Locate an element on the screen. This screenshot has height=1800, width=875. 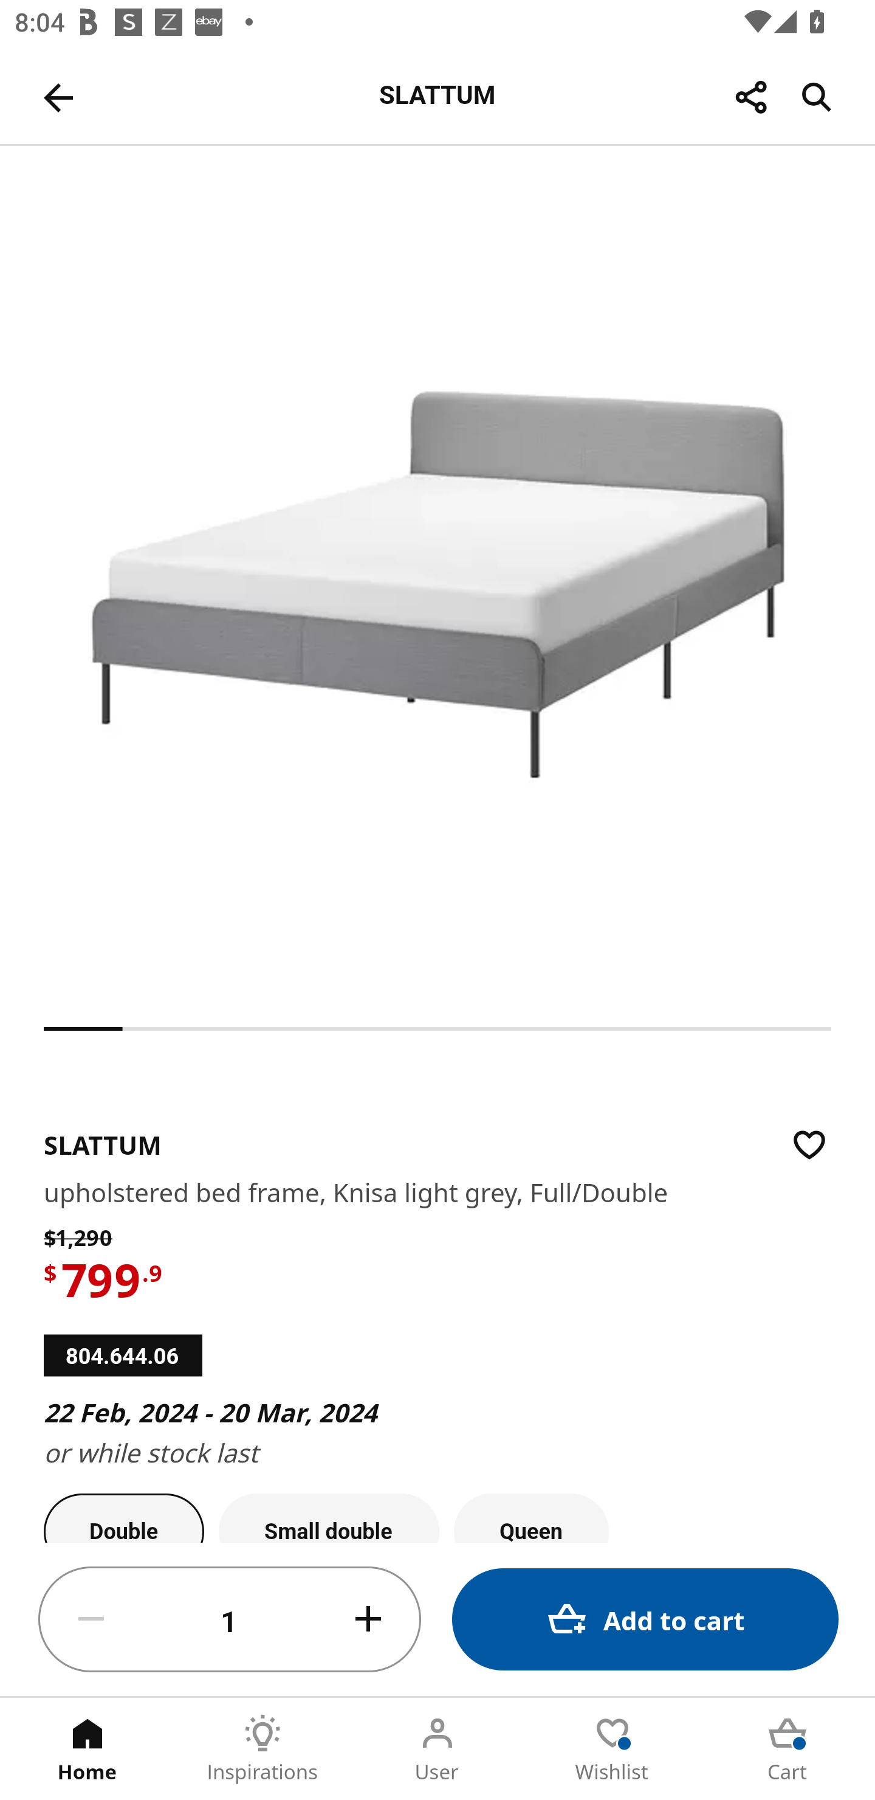
Double is located at coordinates (124, 1518).